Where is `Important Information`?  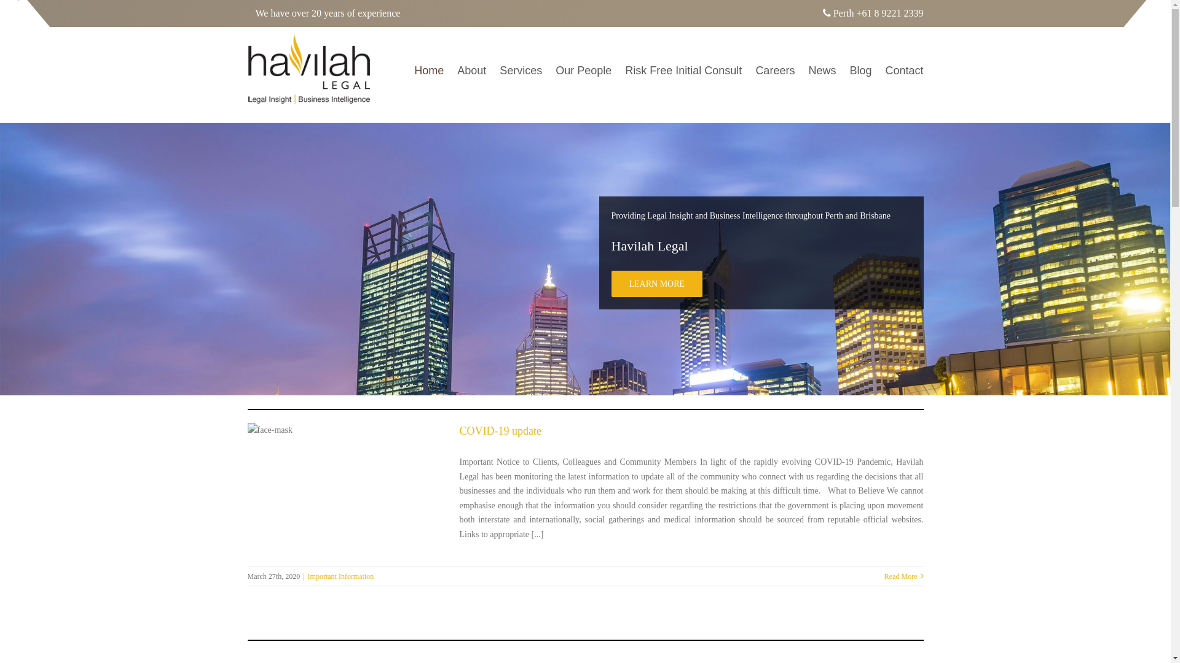
Important Information is located at coordinates (341, 576).